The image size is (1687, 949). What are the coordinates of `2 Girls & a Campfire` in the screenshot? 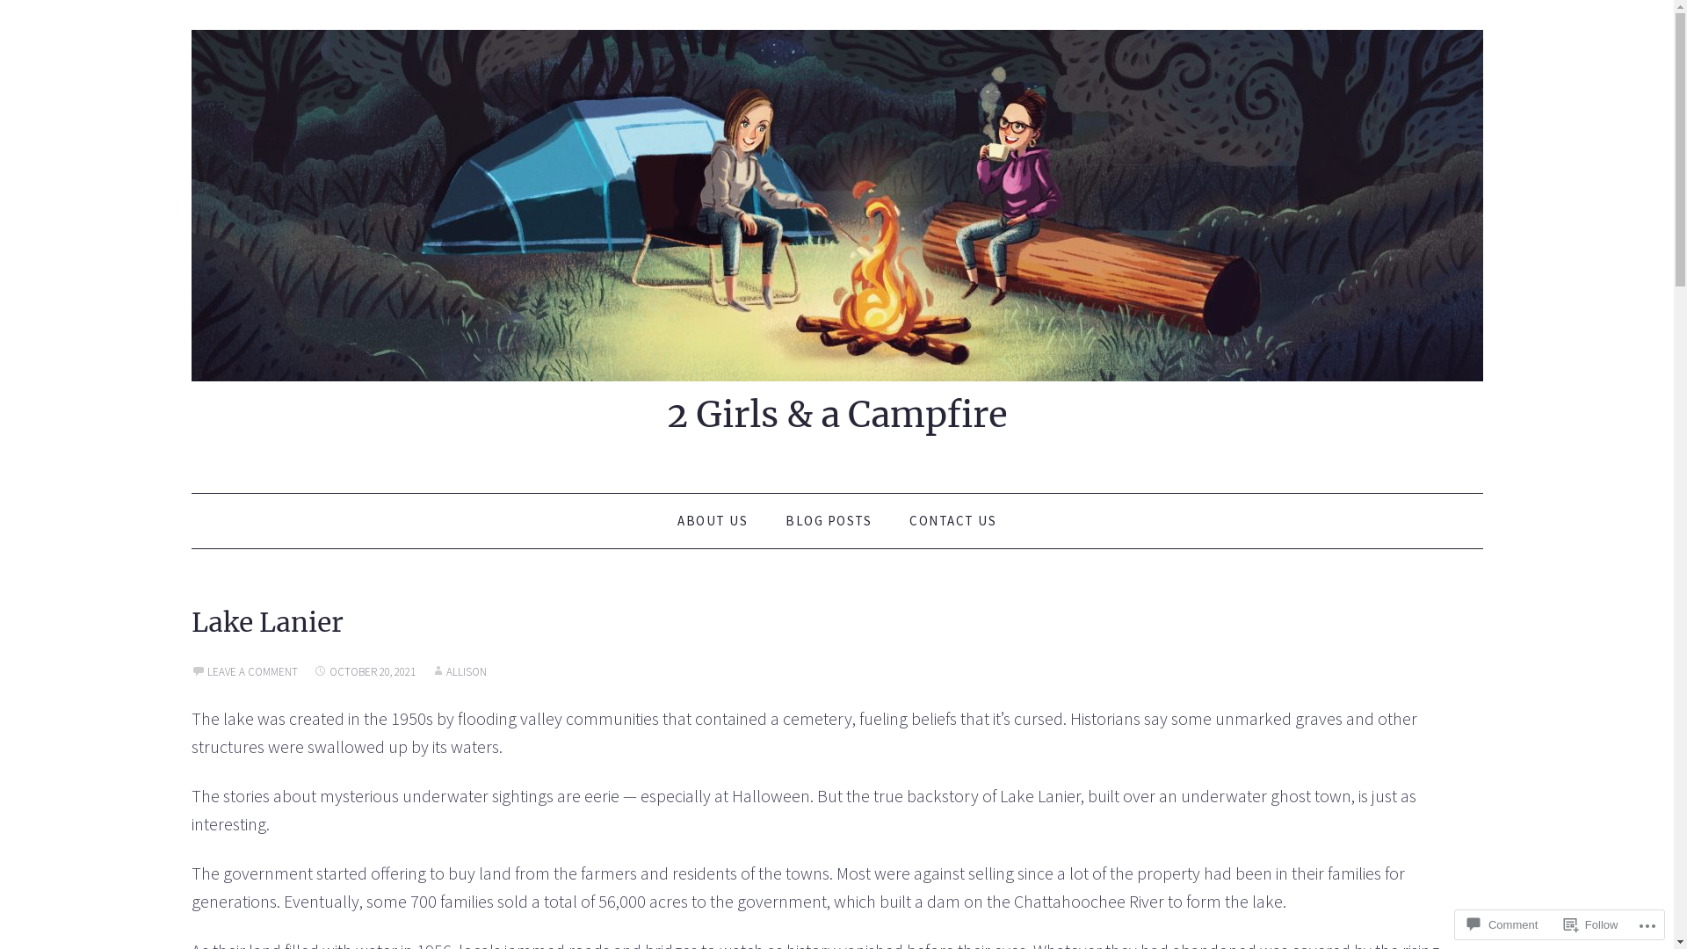 It's located at (837, 204).